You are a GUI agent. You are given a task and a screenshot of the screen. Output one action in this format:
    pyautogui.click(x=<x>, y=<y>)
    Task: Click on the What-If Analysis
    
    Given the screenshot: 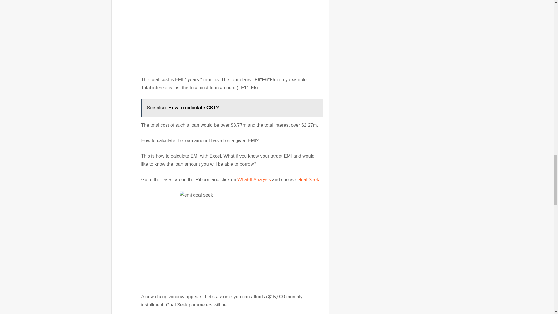 What is the action you would take?
    pyautogui.click(x=254, y=180)
    